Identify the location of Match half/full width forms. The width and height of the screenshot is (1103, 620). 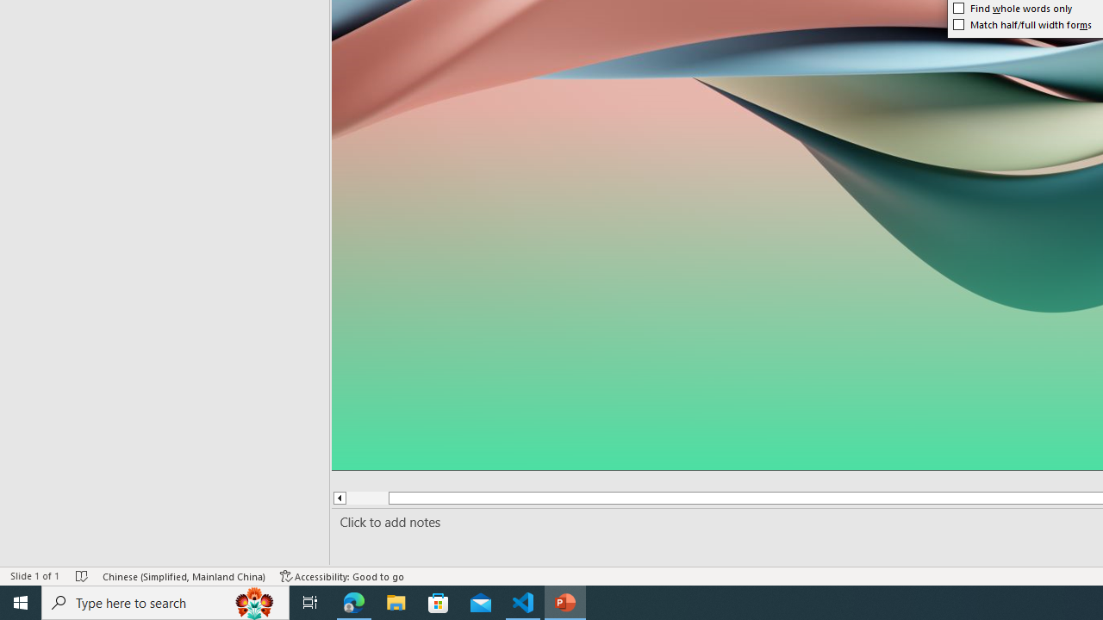
(1022, 24).